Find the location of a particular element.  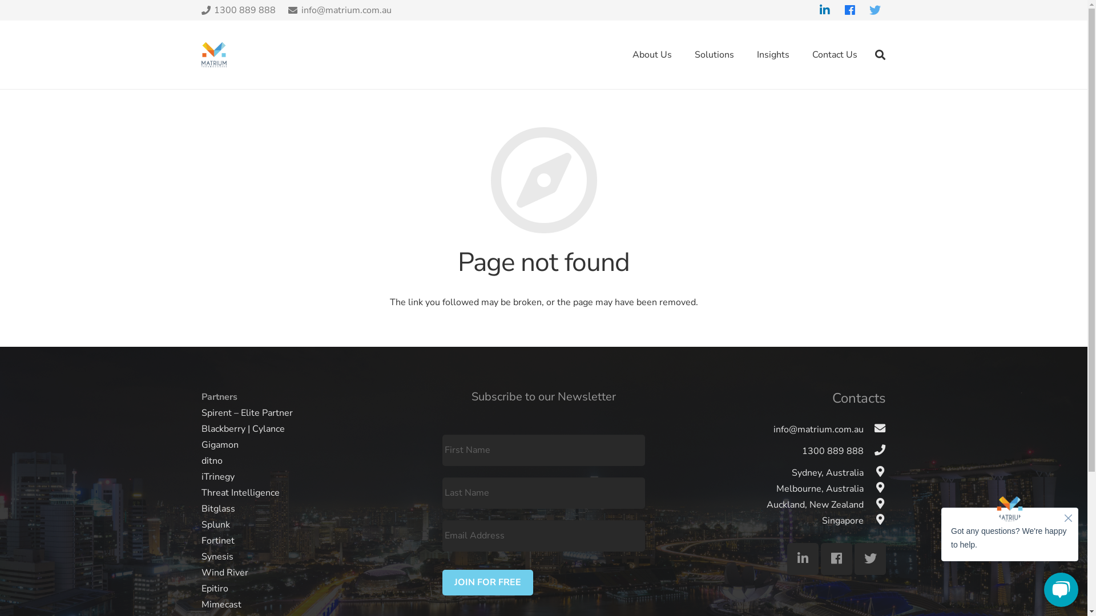

LinkedIn is located at coordinates (803, 559).